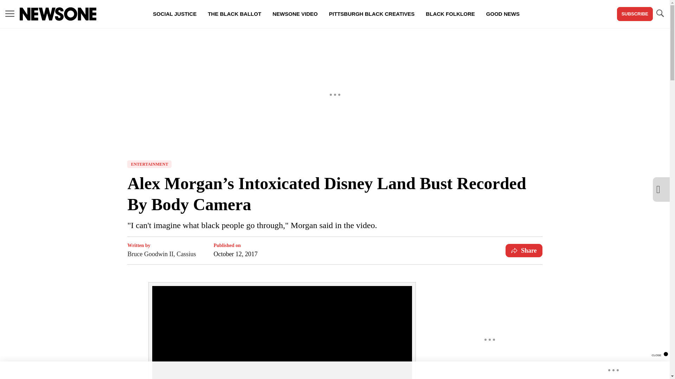  Describe the element at coordinates (660, 13) in the screenshot. I see `TOGGLE SEARCH` at that location.